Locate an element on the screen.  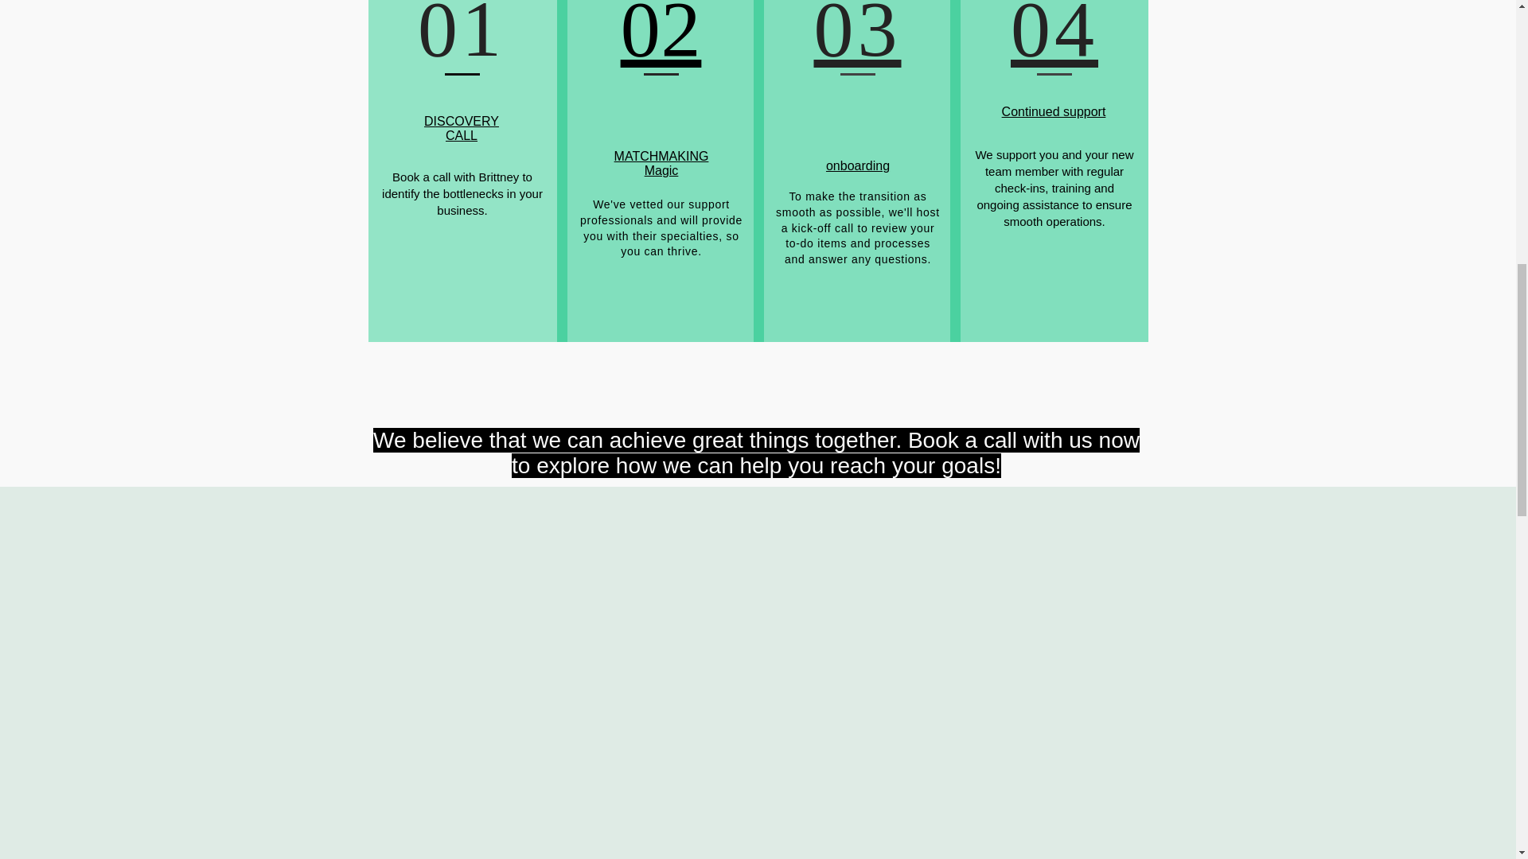
Continued support is located at coordinates (661, 36).